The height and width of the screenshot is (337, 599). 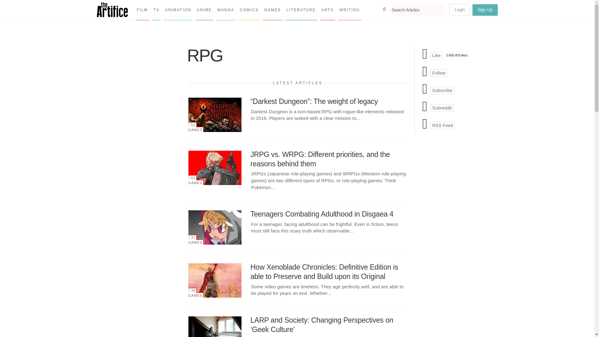 What do you see at coordinates (460, 10) in the screenshot?
I see `Login` at bounding box center [460, 10].